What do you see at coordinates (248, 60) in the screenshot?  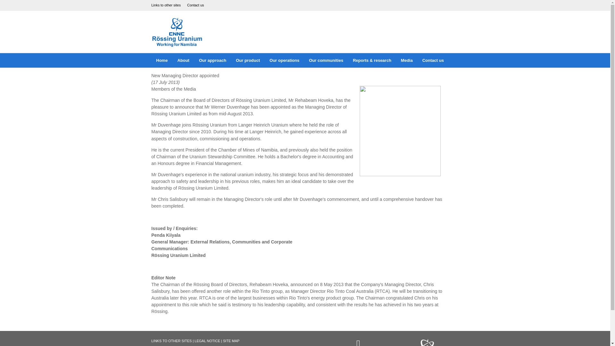 I see `Our product` at bounding box center [248, 60].